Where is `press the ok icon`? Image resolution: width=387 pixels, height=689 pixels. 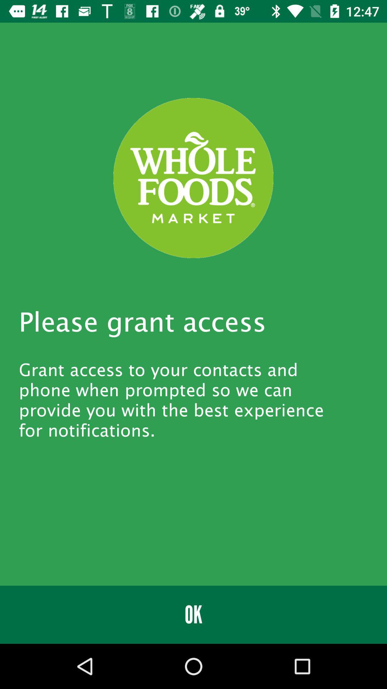 press the ok icon is located at coordinates (193, 614).